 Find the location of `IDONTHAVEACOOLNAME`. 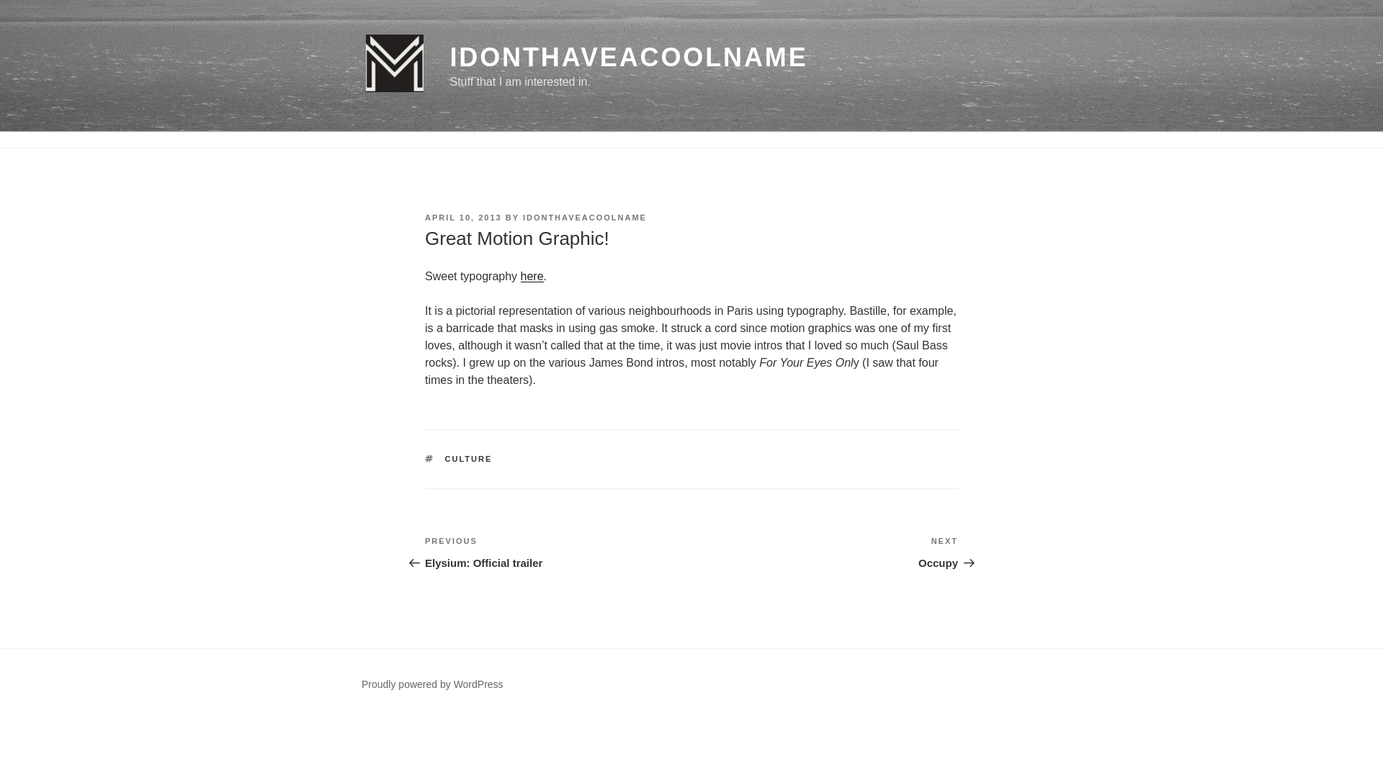

IDONTHAVEACOOLNAME is located at coordinates (628, 58).